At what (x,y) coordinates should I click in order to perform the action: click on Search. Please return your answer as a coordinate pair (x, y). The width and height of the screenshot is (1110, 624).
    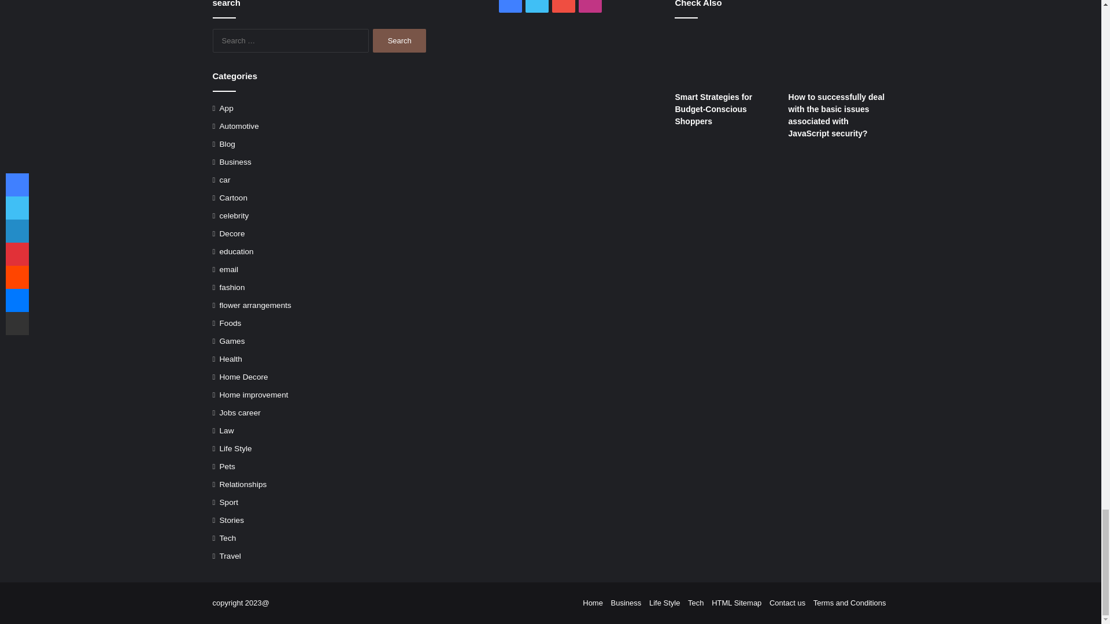
    Looking at the image, I should click on (399, 40).